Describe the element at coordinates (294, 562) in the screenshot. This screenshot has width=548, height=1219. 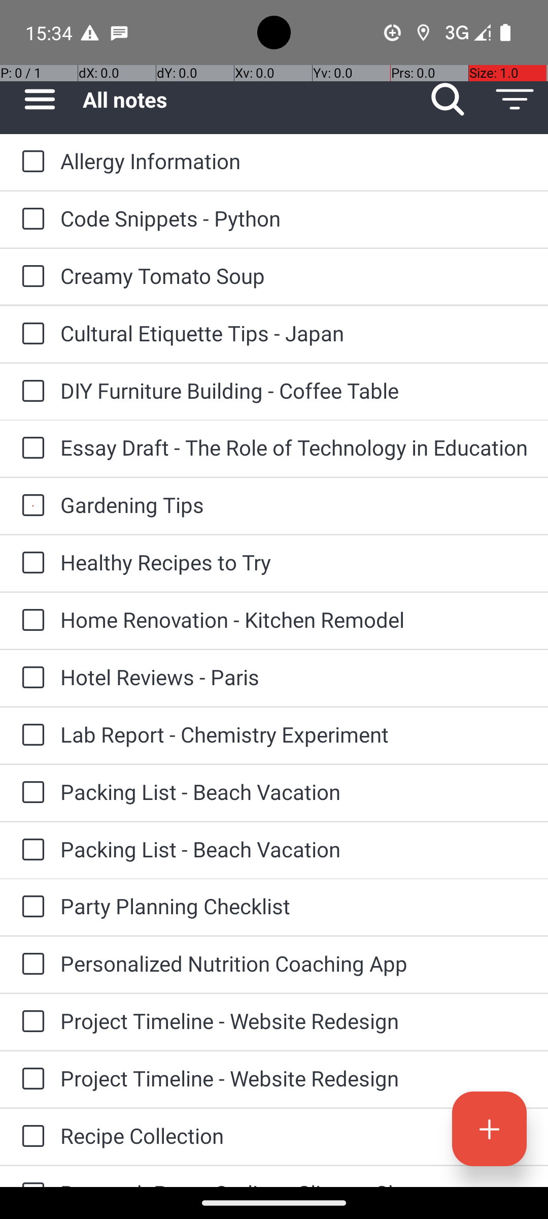
I see `Healthy Recipes to Try` at that location.